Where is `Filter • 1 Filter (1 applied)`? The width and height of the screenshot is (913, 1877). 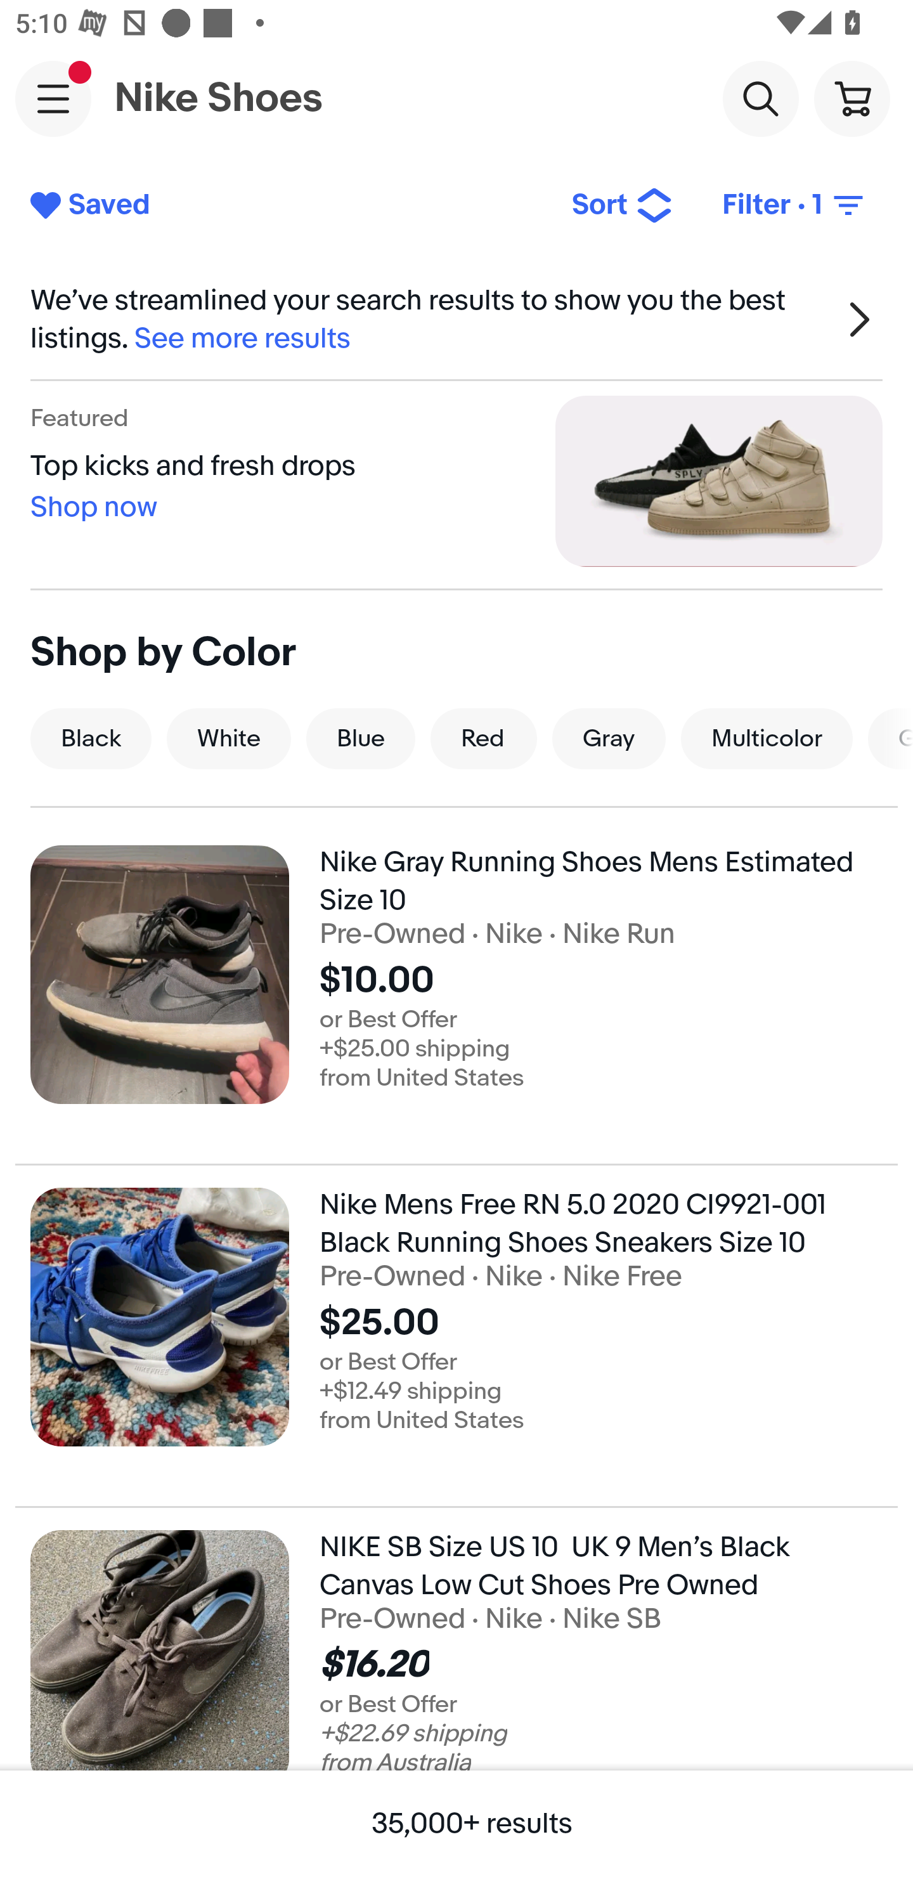 Filter • 1 Filter (1 applied) is located at coordinates (794, 205).